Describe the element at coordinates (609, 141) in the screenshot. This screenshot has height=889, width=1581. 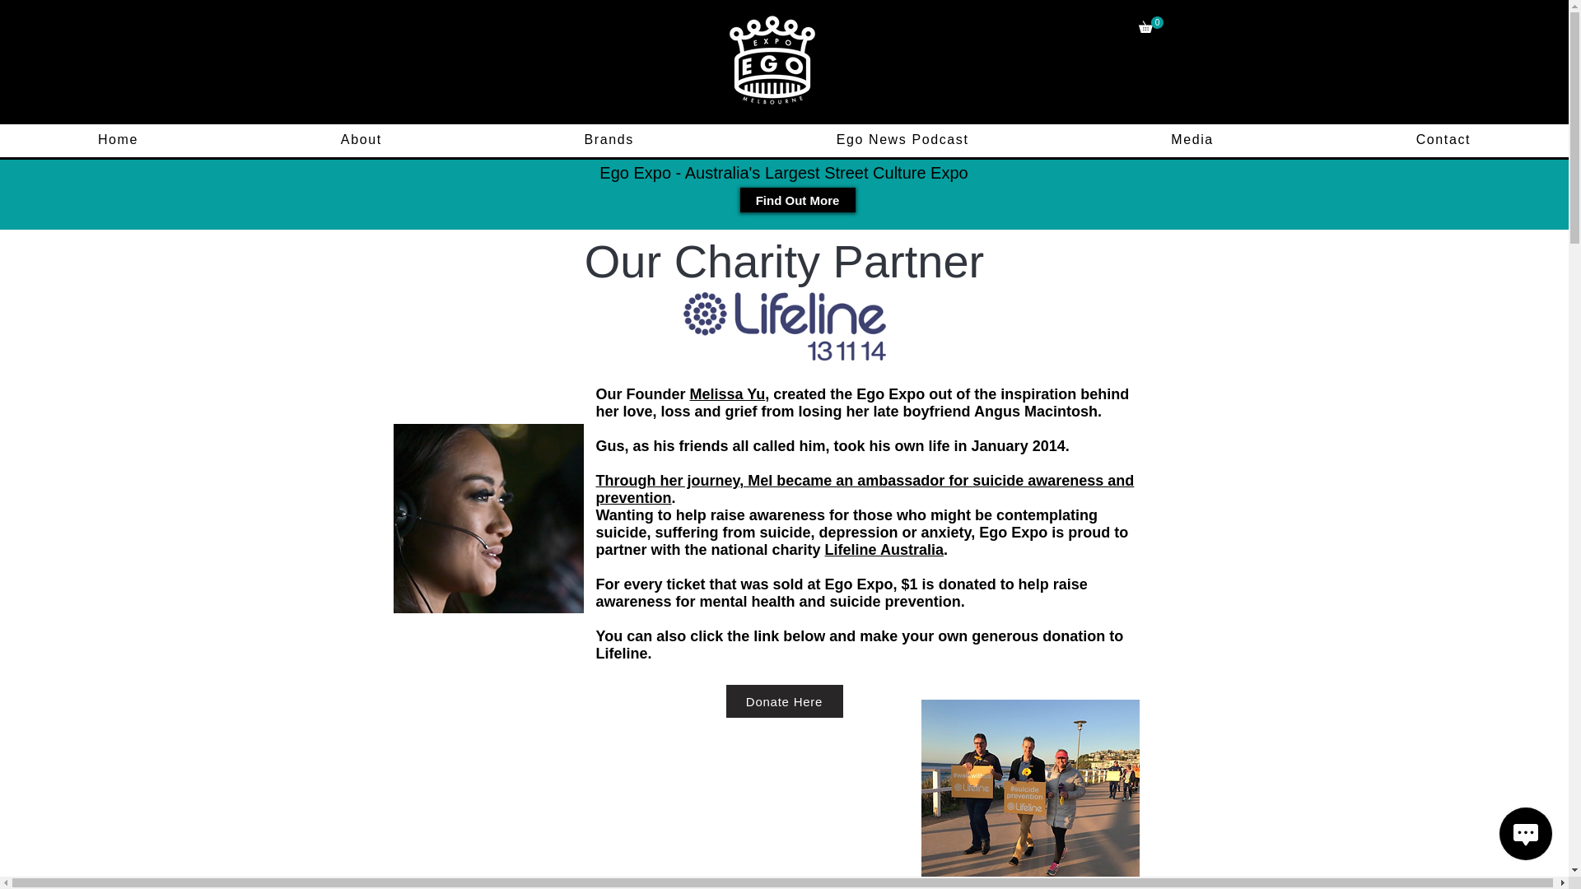
I see `Brands` at that location.